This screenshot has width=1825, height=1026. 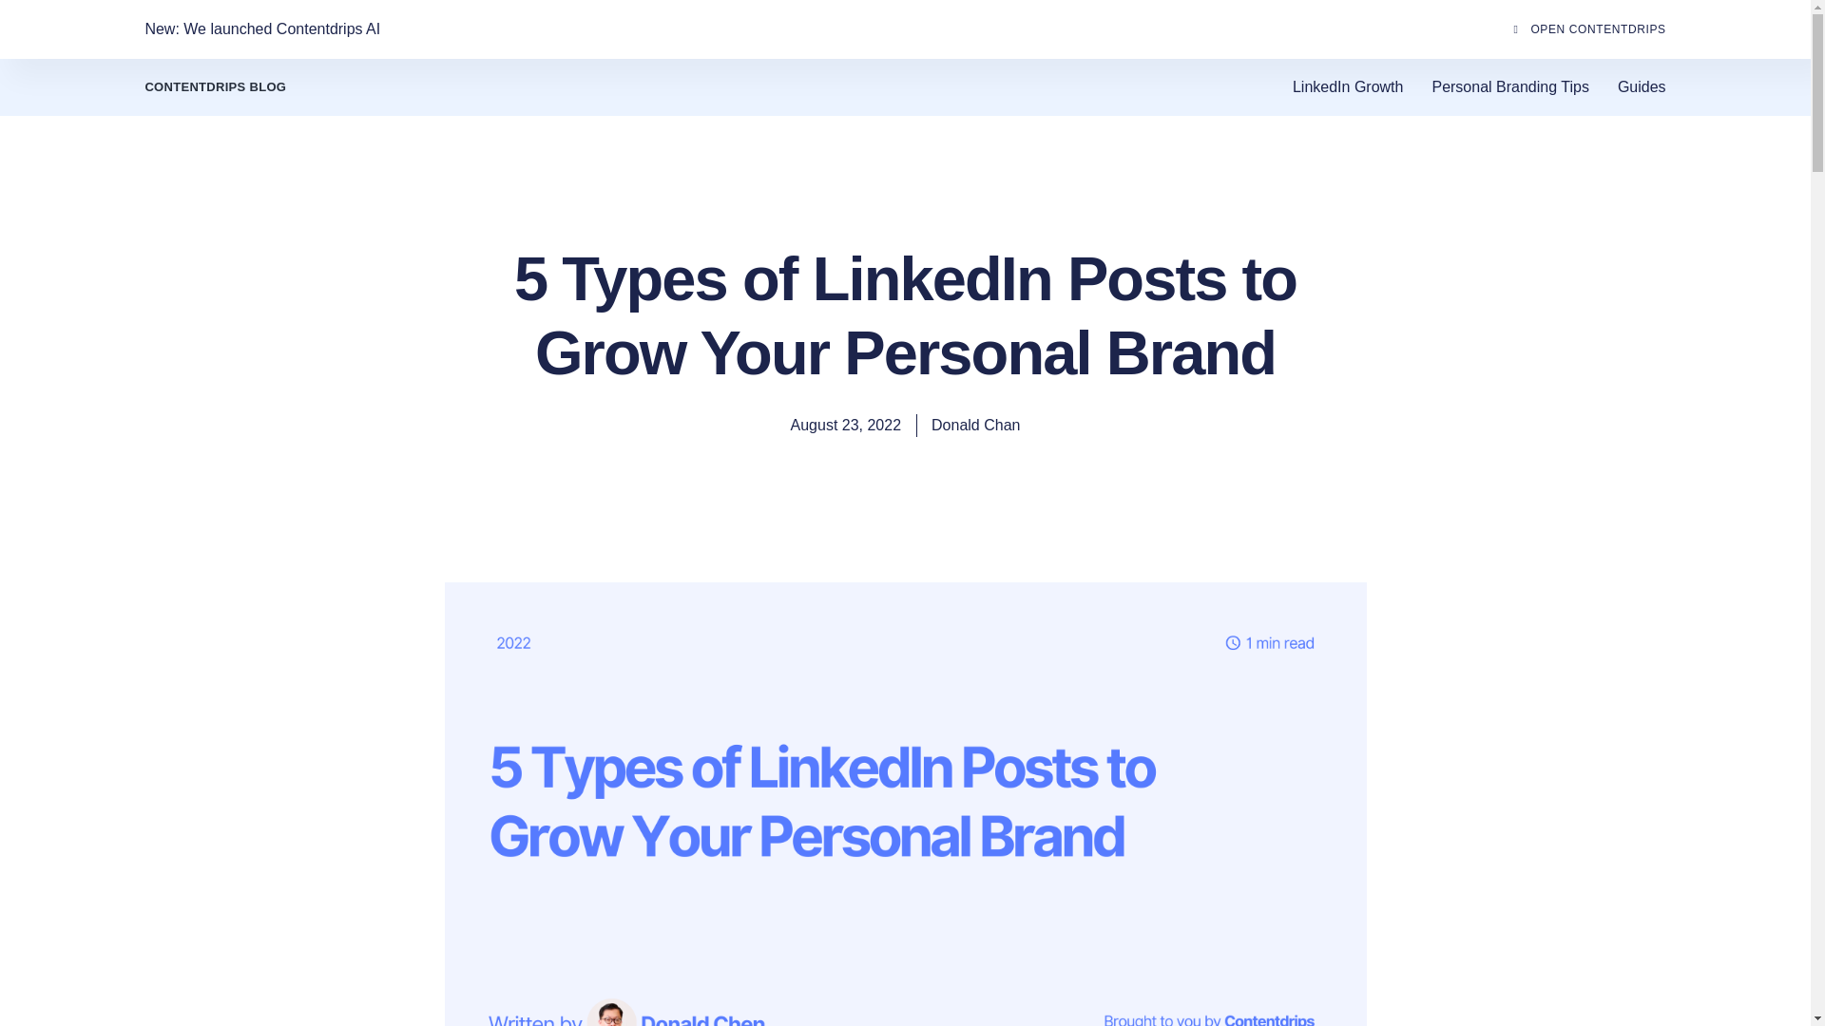 I want to click on CONTENTDRIPS BLOG, so click(x=215, y=87).